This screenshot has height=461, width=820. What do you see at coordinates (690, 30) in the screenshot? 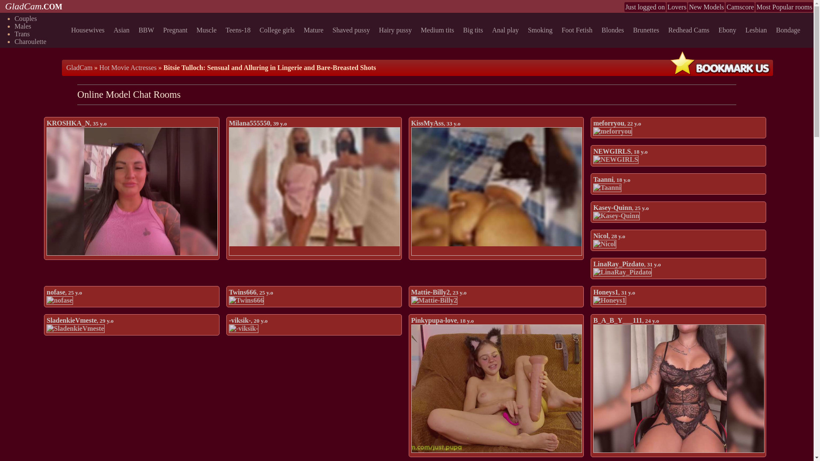
I see `Redhead Cams` at bounding box center [690, 30].